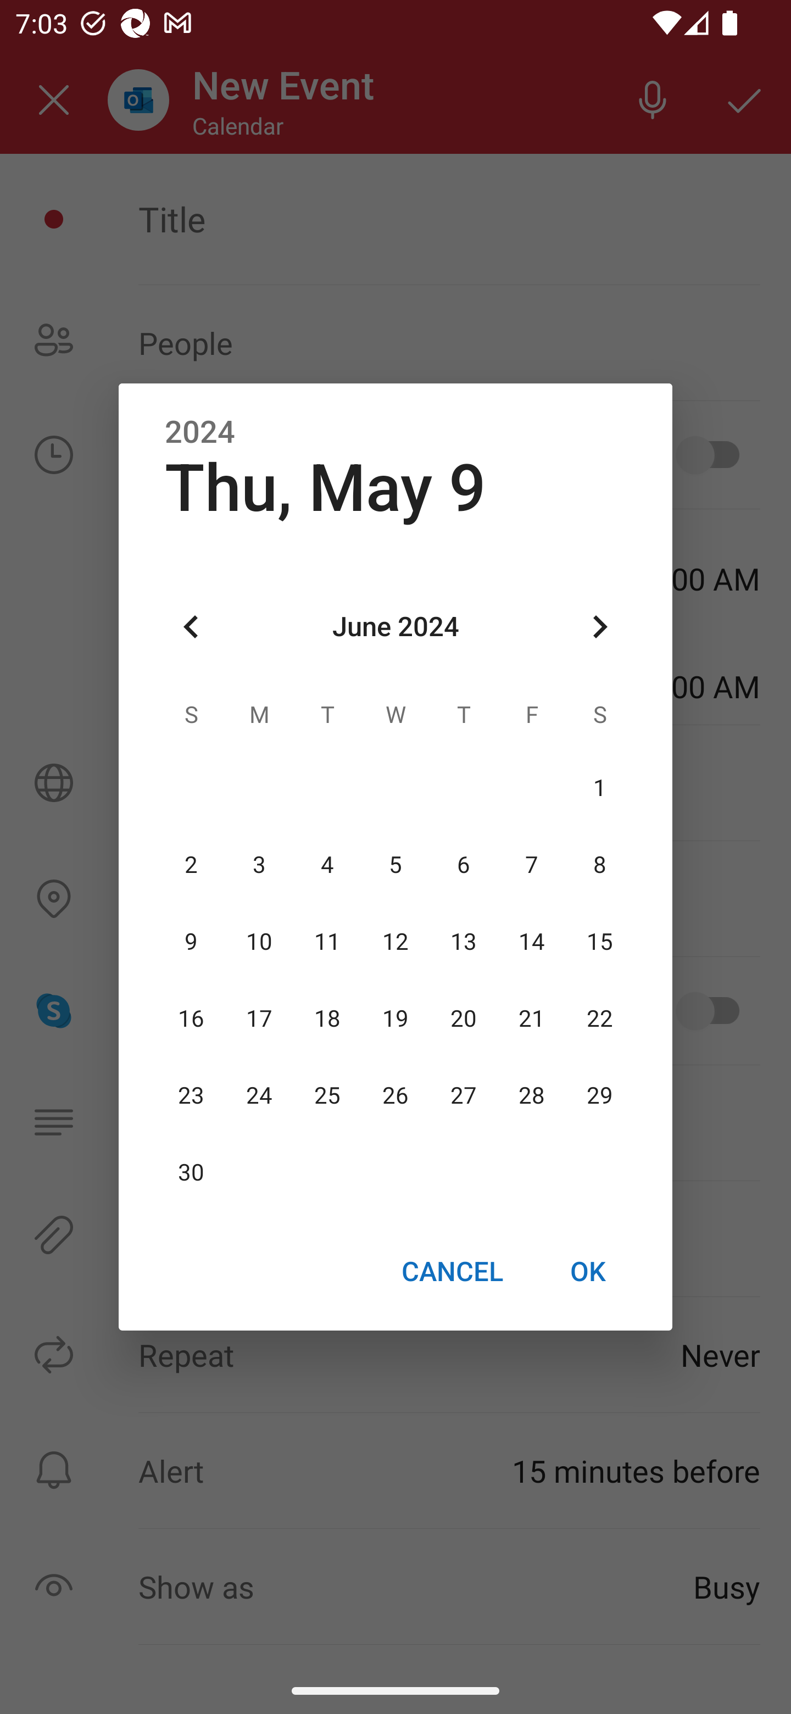  Describe the element at coordinates (191, 1096) in the screenshot. I see `23 23 June 2024` at that location.